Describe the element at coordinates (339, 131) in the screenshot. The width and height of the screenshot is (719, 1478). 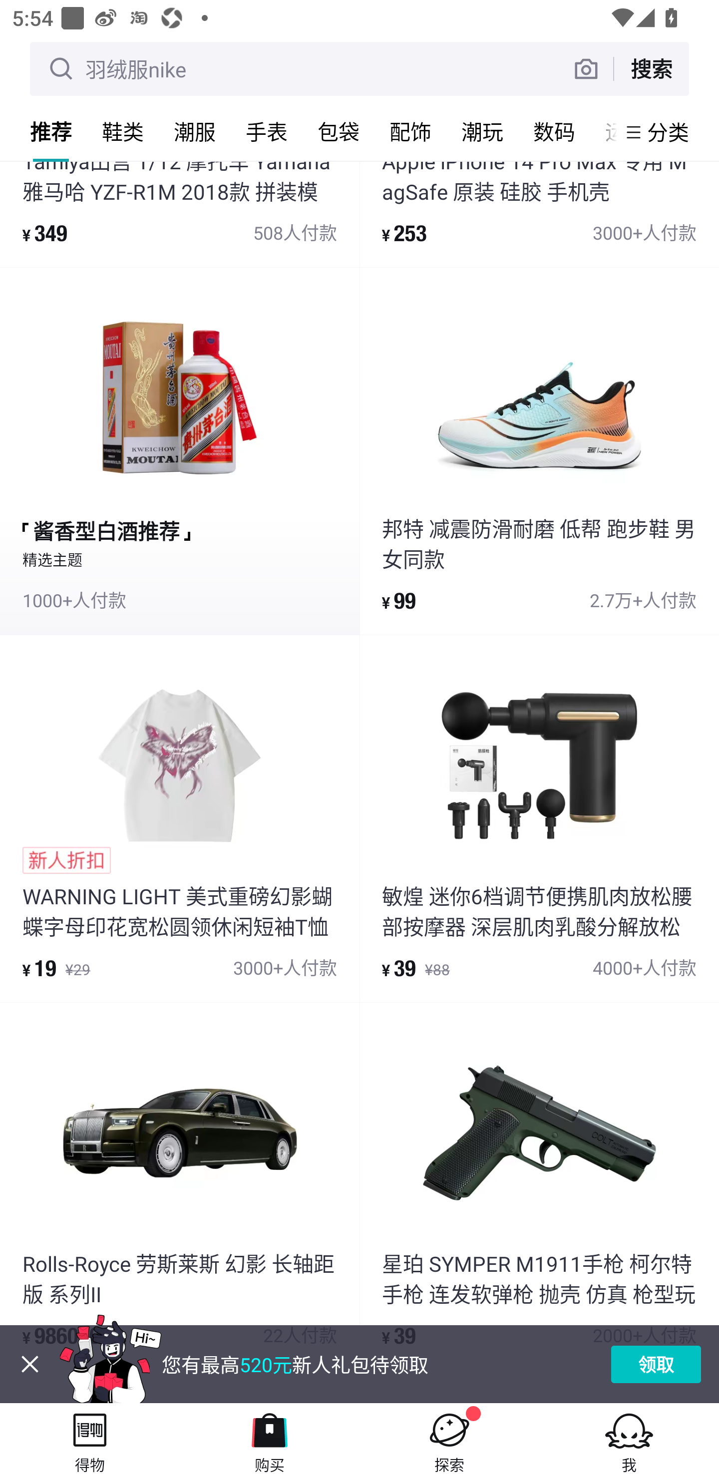
I see `包袋` at that location.